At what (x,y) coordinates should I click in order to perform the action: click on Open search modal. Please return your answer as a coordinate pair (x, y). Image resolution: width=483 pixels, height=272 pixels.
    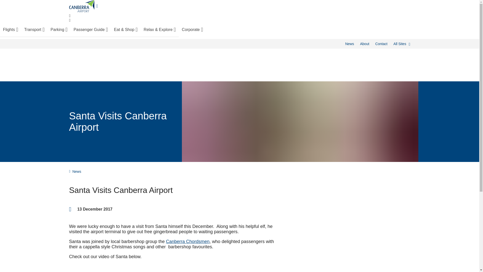
    Looking at the image, I should click on (70, 16).